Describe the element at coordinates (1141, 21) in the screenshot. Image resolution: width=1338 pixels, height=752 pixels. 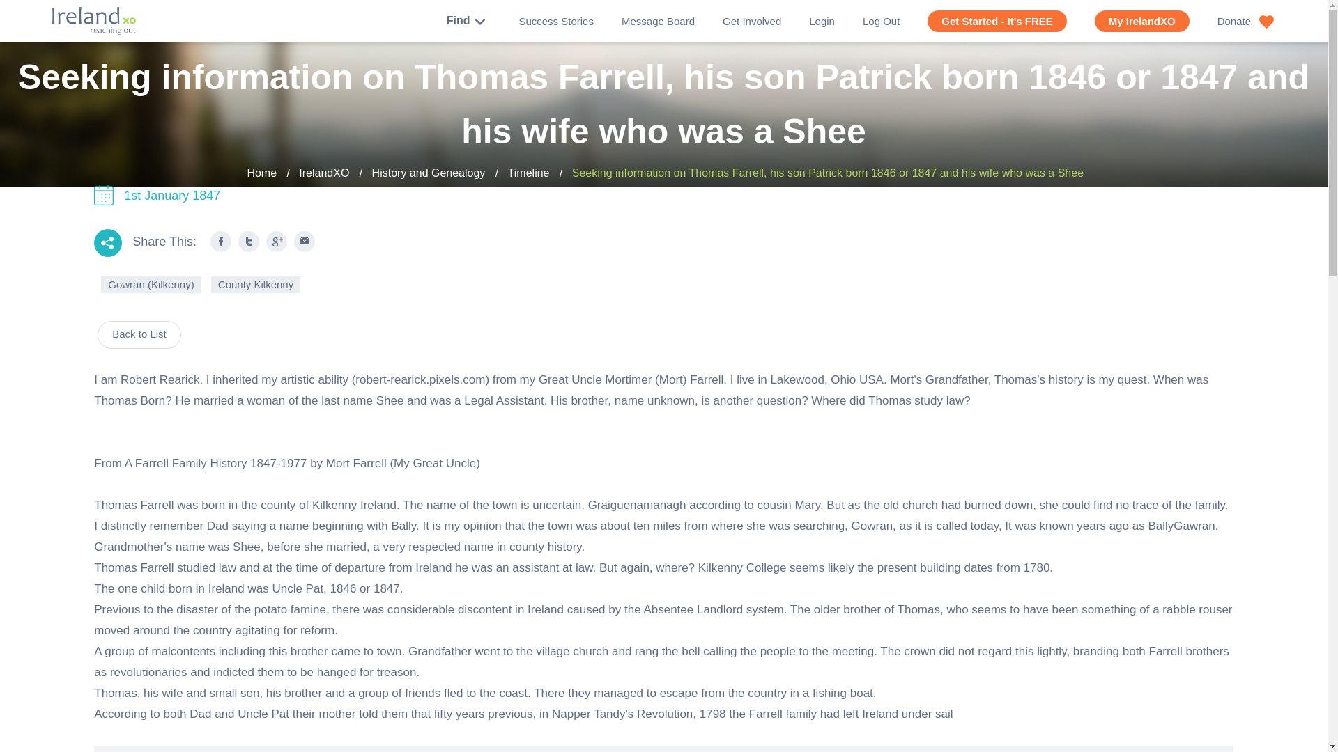
I see `My IrelandXO` at that location.